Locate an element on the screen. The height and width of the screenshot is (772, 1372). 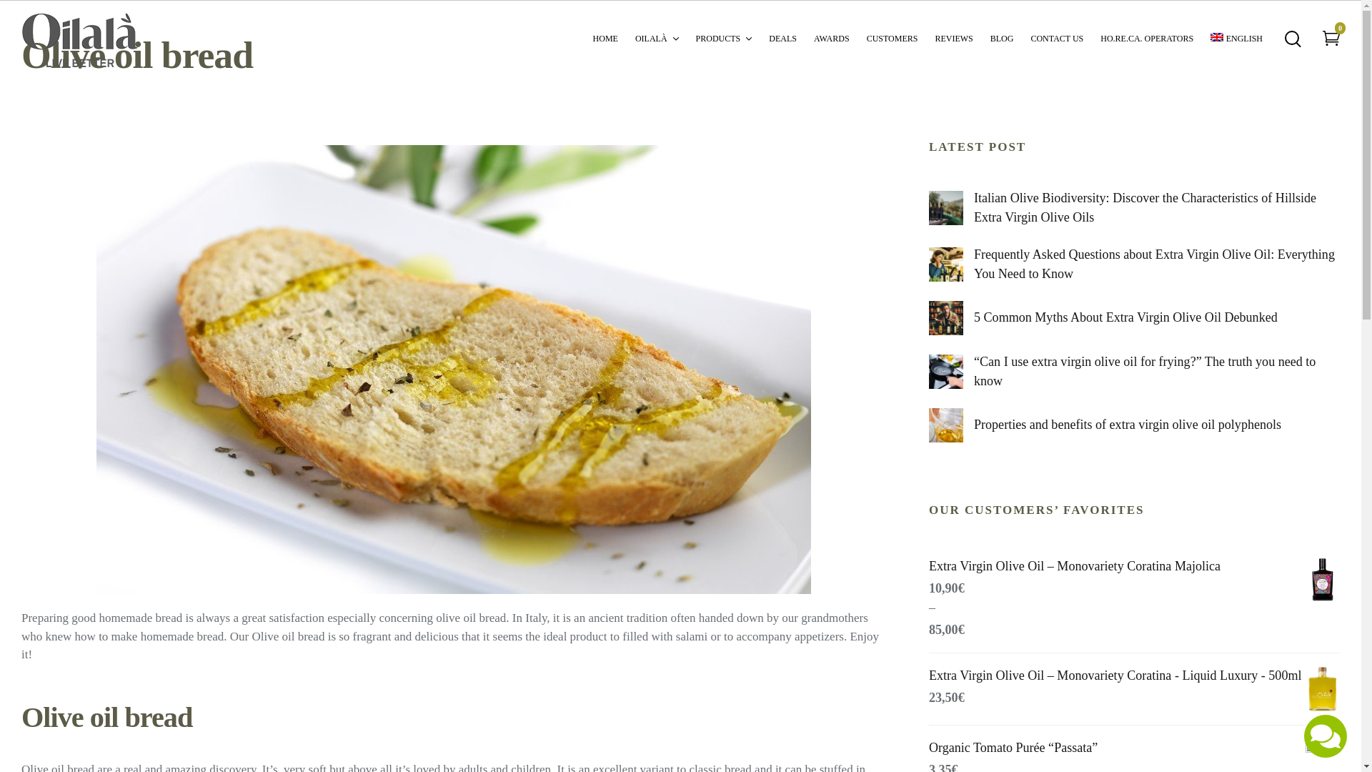
Search is located at coordinates (9, 9).